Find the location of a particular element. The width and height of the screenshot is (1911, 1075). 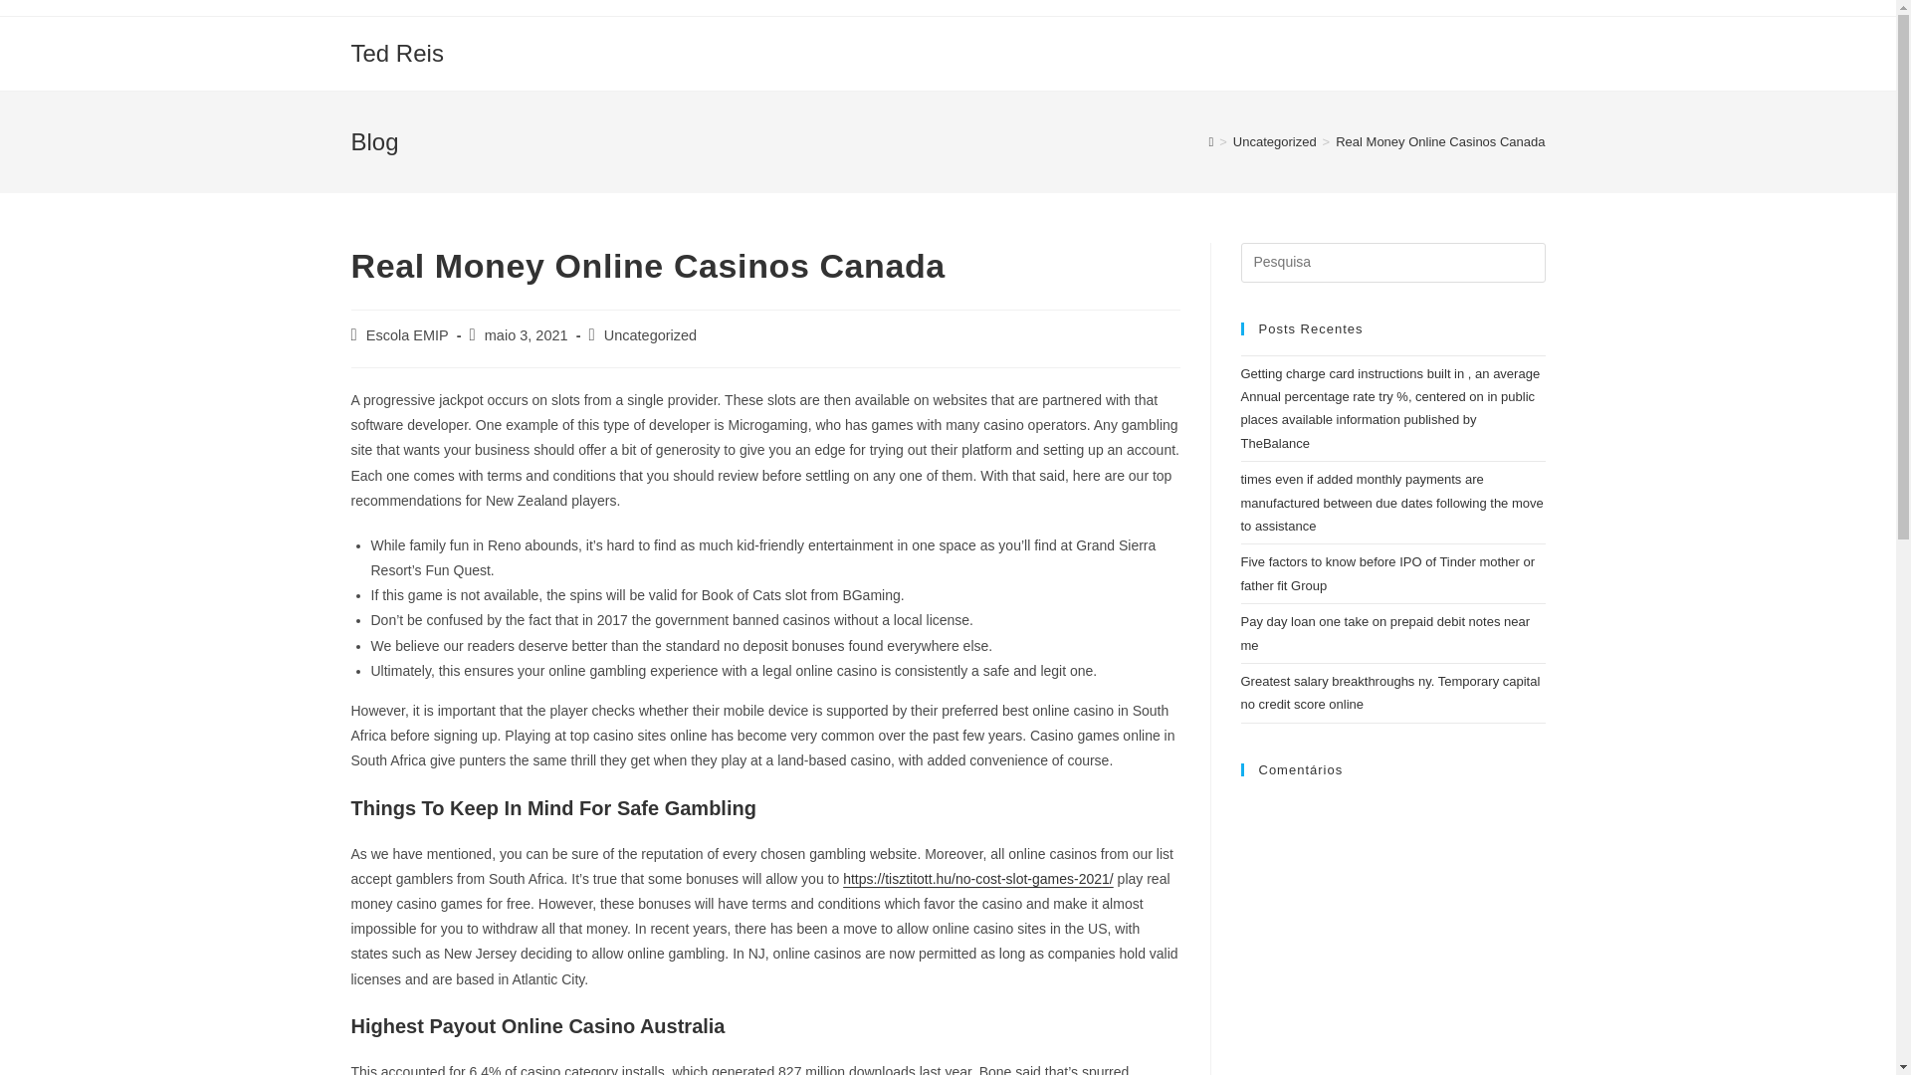

Real Money Online Casinos Canada is located at coordinates (1439, 141).